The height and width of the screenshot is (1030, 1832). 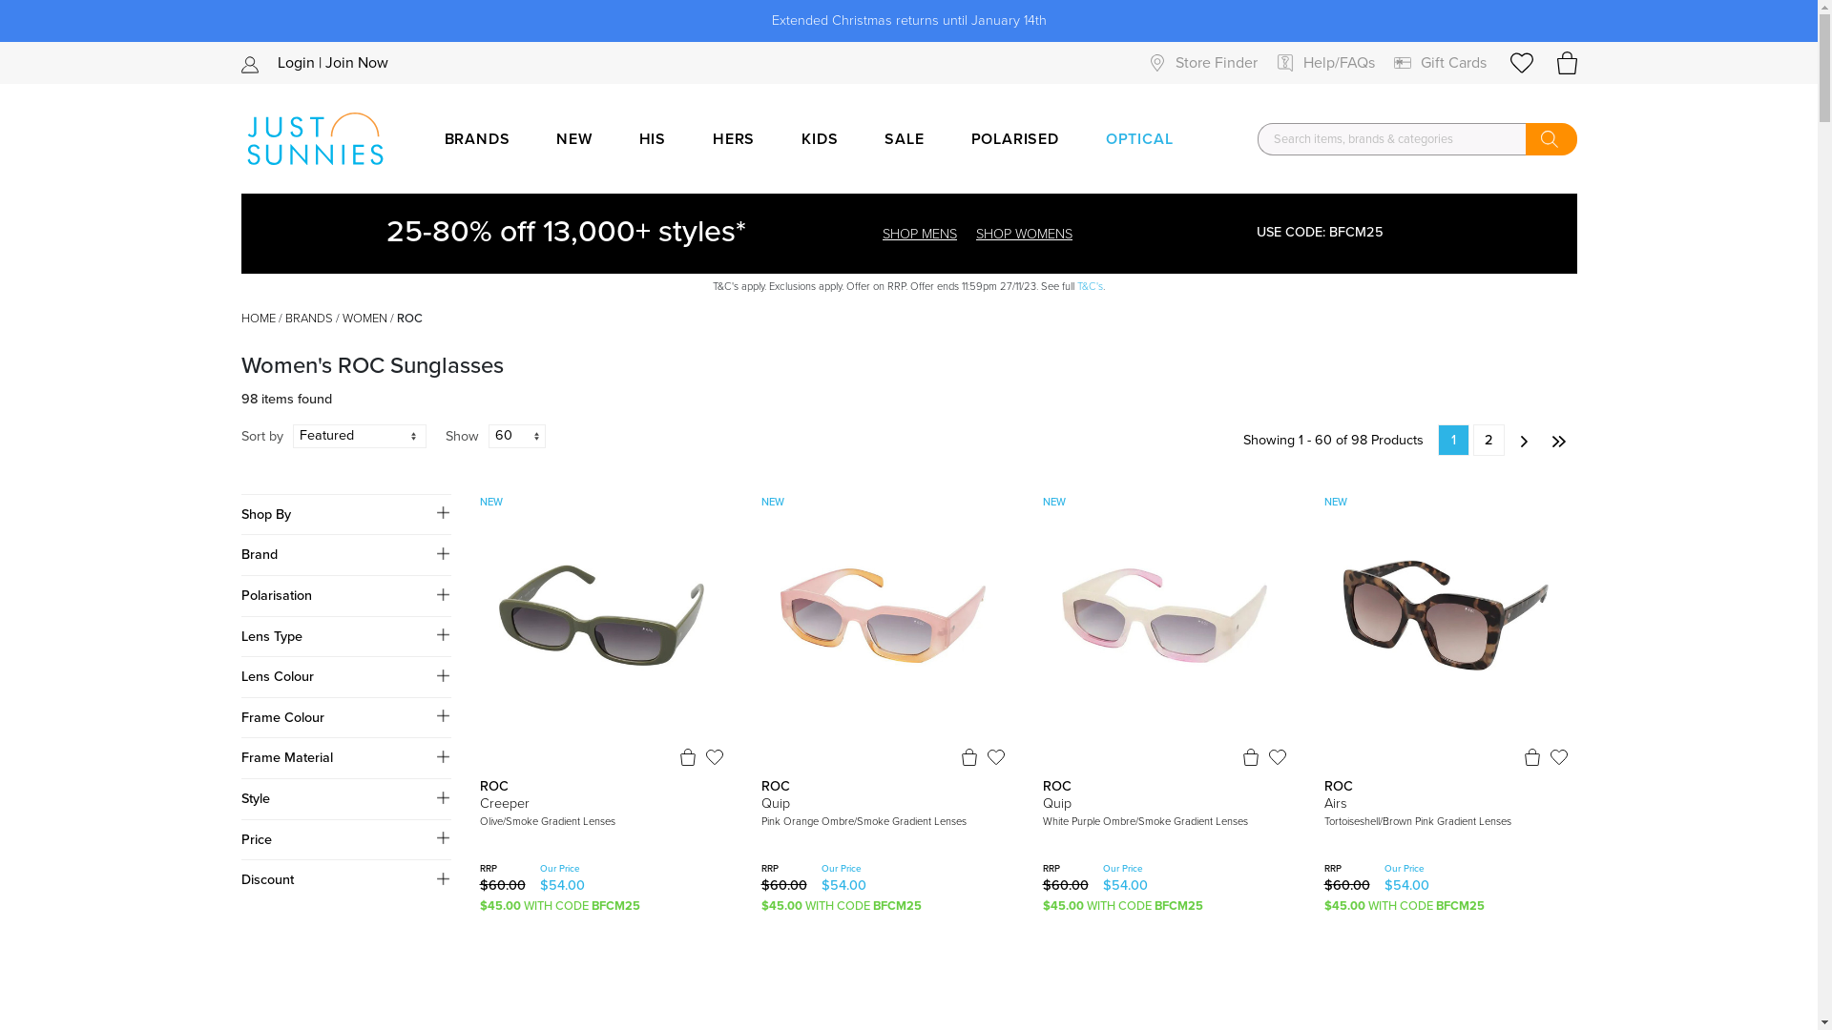 What do you see at coordinates (364, 319) in the screenshot?
I see `WOMEN` at bounding box center [364, 319].